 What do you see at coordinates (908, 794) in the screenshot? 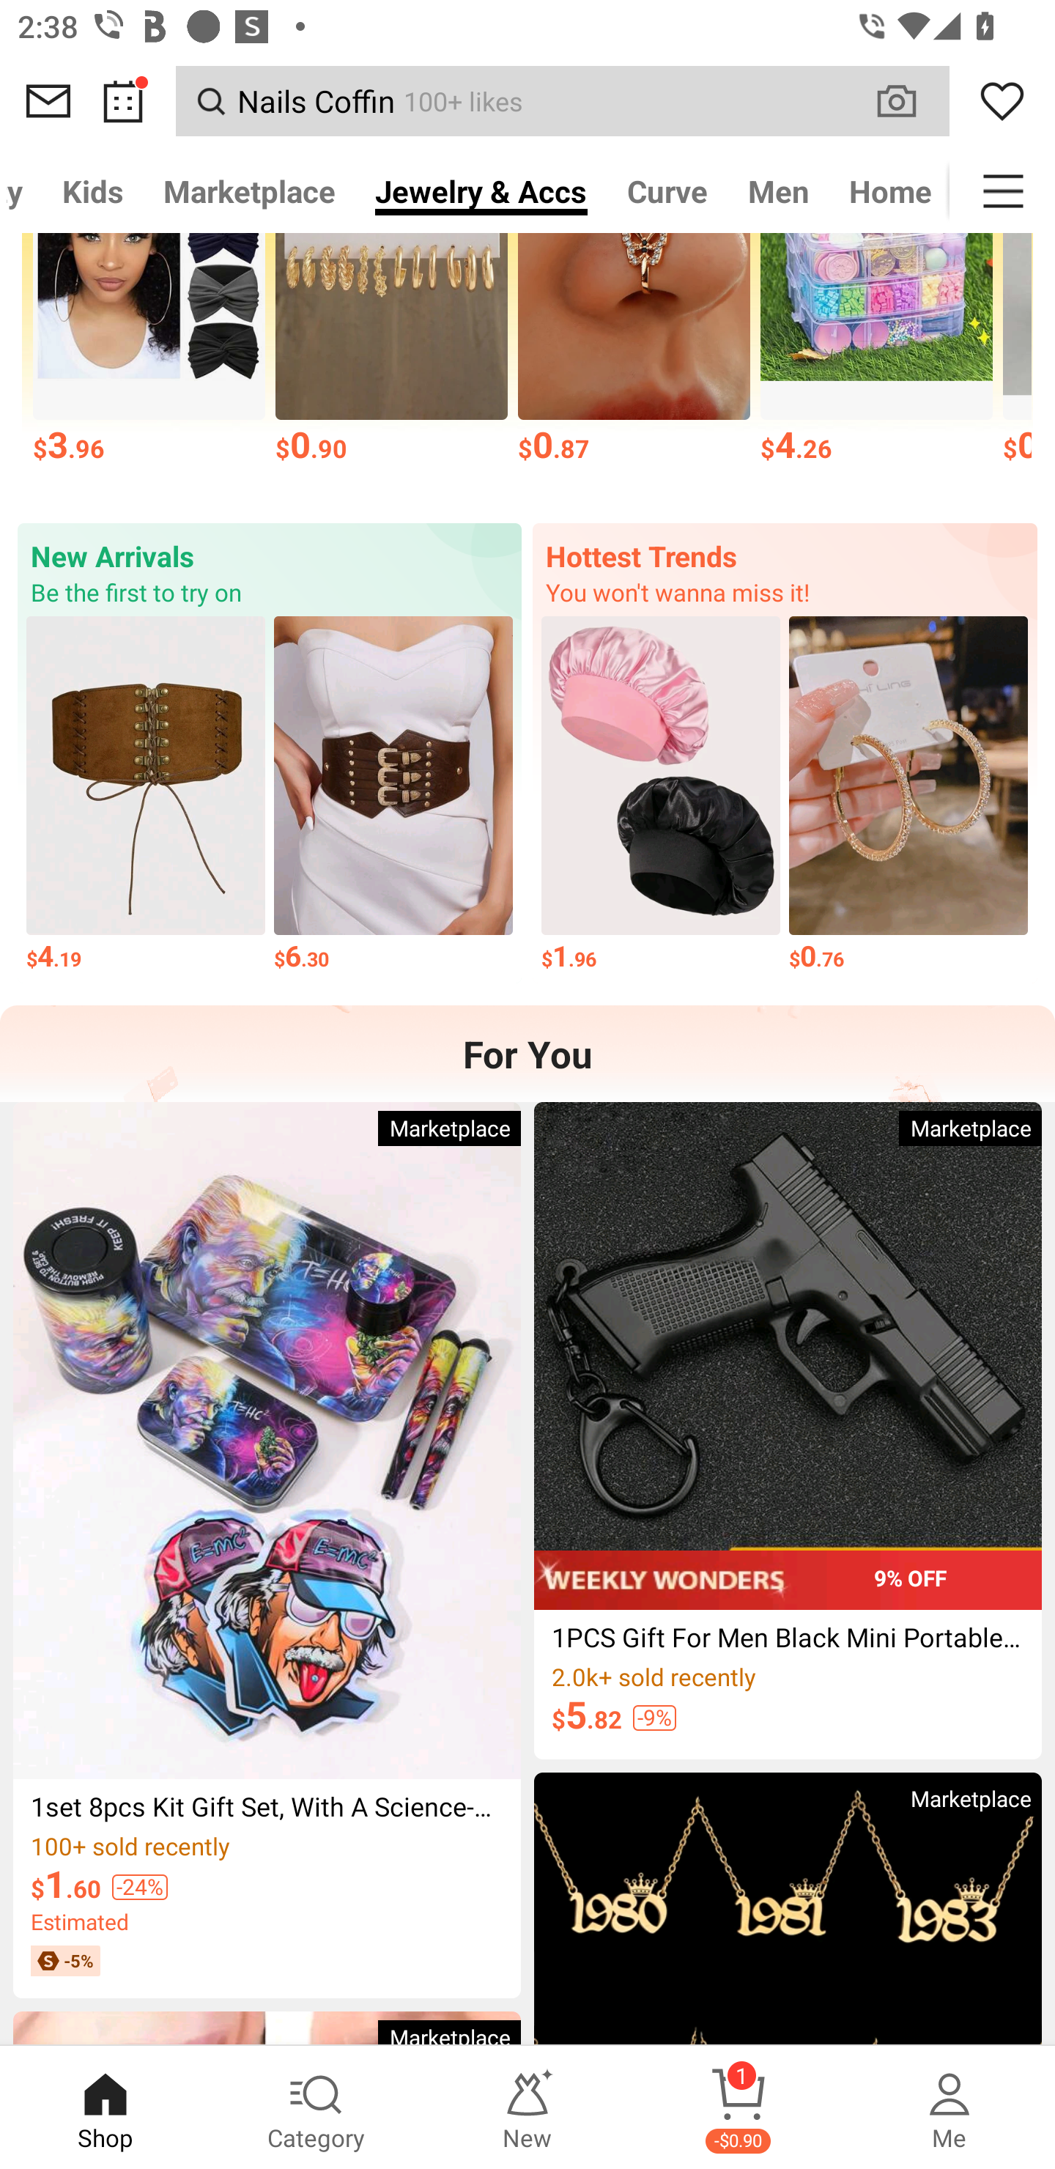
I see `$0.76 Price $0.76` at bounding box center [908, 794].